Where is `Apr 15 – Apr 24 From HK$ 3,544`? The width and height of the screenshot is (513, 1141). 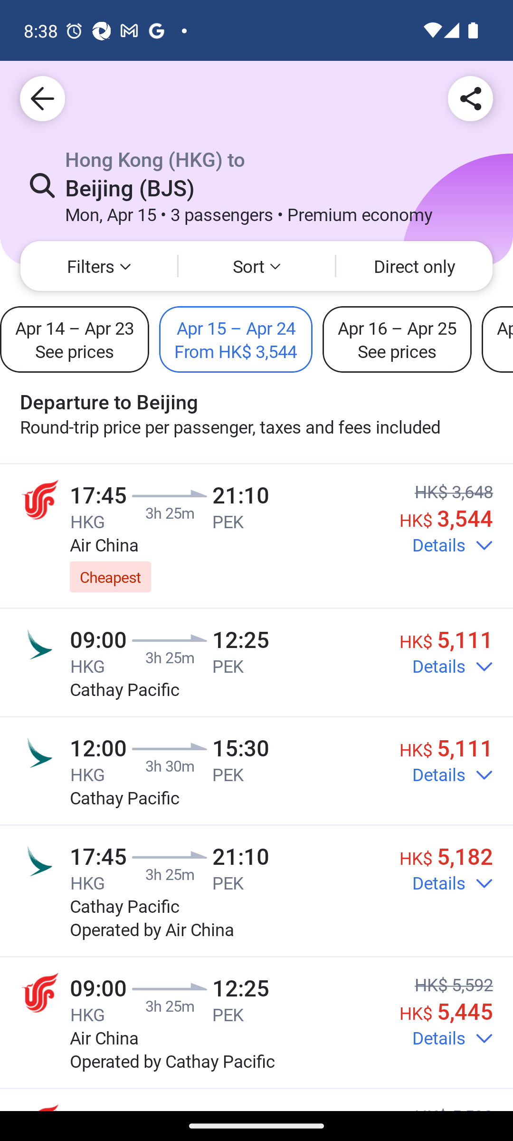 Apr 15 – Apr 24 From HK$ 3,544 is located at coordinates (236, 339).